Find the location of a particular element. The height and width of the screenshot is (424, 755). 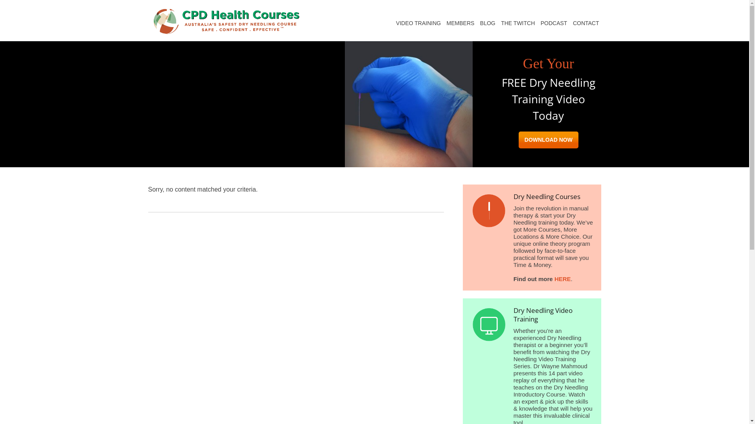

Wistia video player is located at coordinates (246, 94).